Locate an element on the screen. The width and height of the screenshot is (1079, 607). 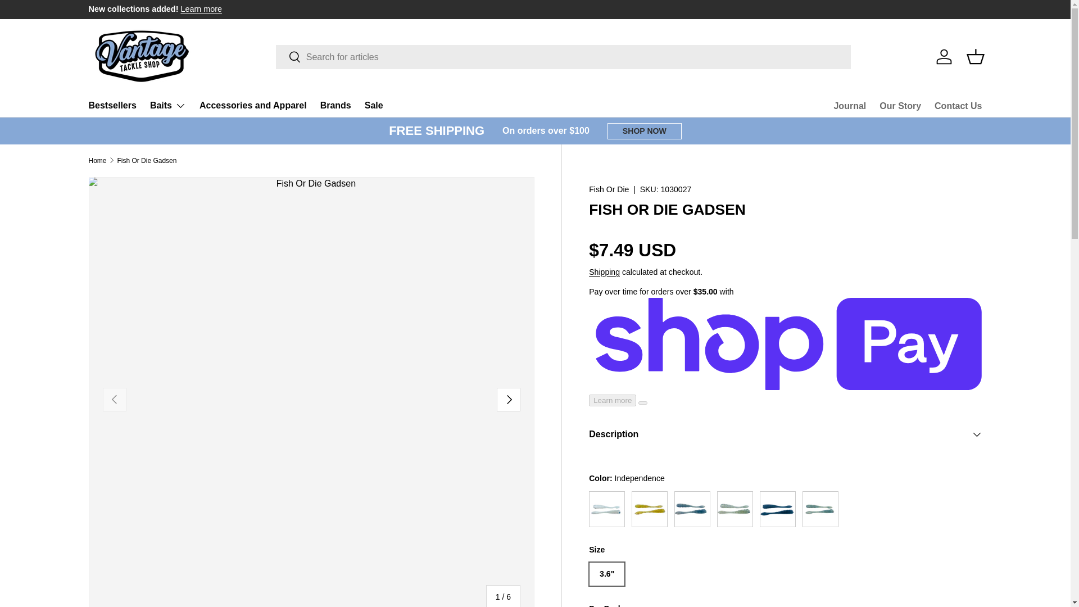
Search is located at coordinates (288, 57).